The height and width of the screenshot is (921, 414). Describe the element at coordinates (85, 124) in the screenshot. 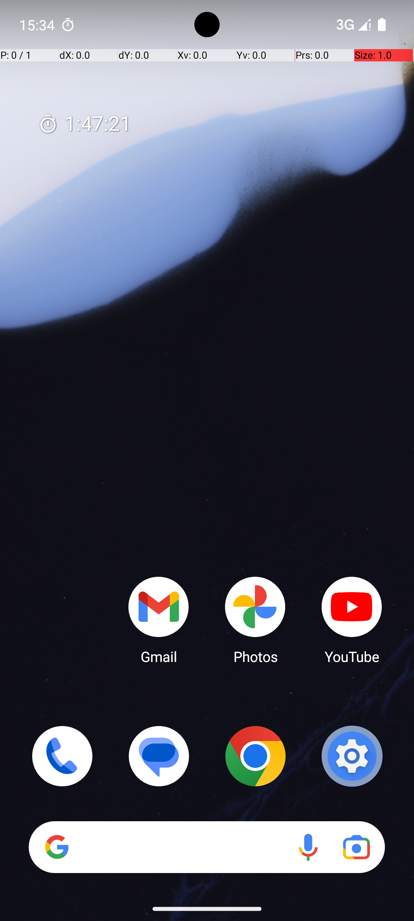

I see `1:47:21` at that location.